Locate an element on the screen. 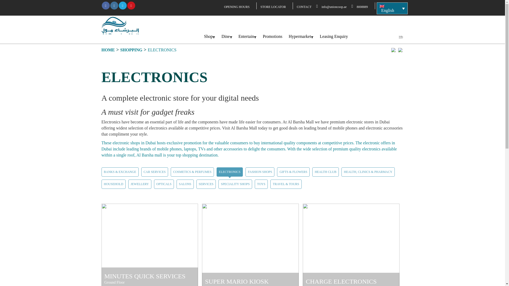 This screenshot has height=286, width=509. CONTACT is located at coordinates (305, 5).